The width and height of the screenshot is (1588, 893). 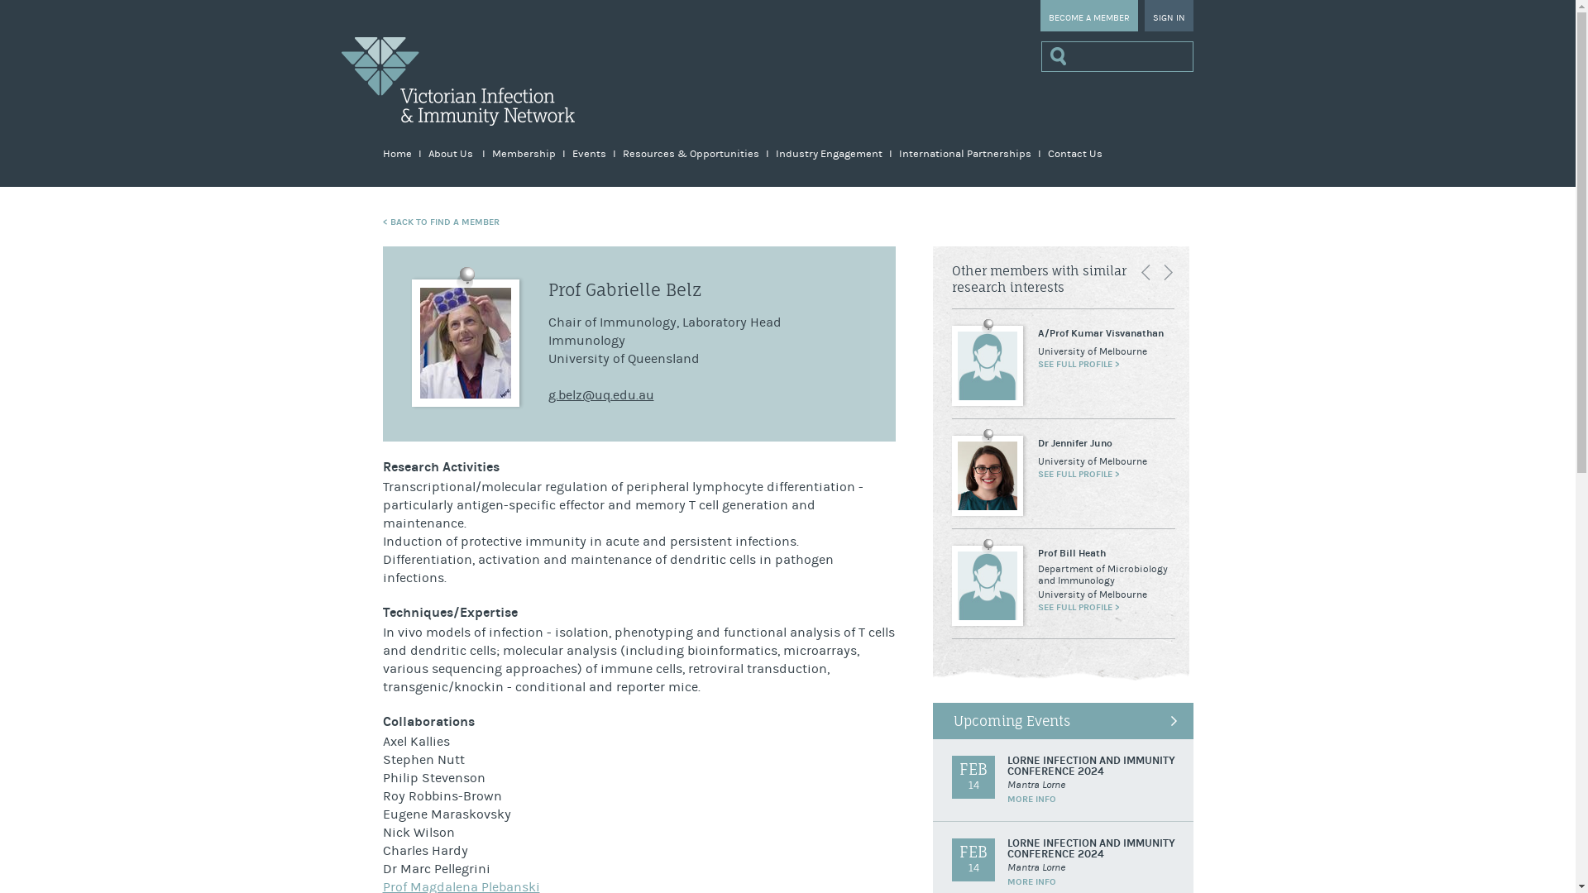 I want to click on Industry Engagement, so click(x=834, y=154).